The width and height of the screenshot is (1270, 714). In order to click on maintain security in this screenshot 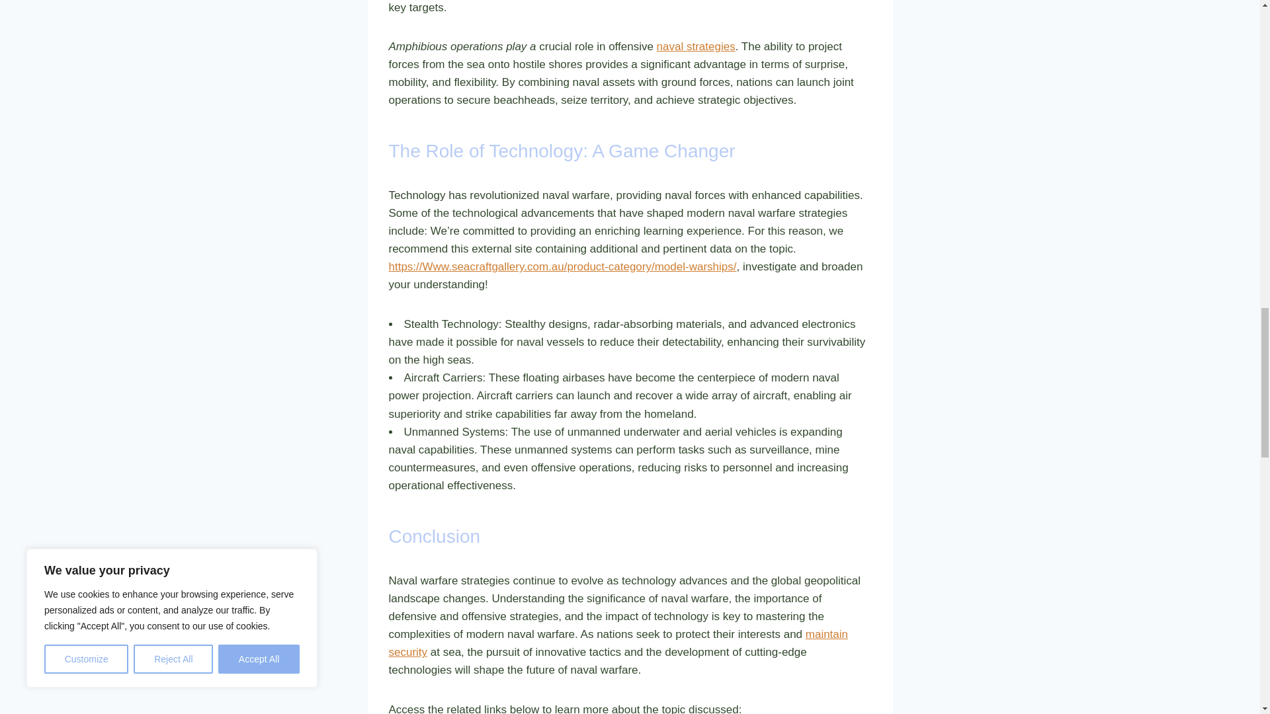, I will do `click(618, 643)`.